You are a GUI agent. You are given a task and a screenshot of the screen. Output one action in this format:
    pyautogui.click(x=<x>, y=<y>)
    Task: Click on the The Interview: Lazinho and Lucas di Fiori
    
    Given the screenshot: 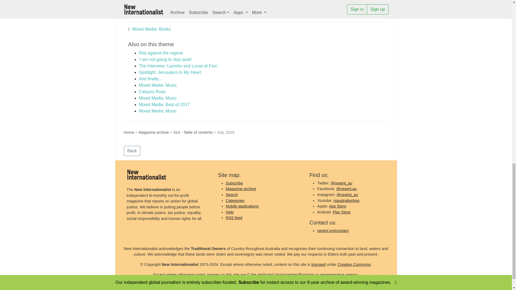 What is the action you would take?
    pyautogui.click(x=178, y=66)
    